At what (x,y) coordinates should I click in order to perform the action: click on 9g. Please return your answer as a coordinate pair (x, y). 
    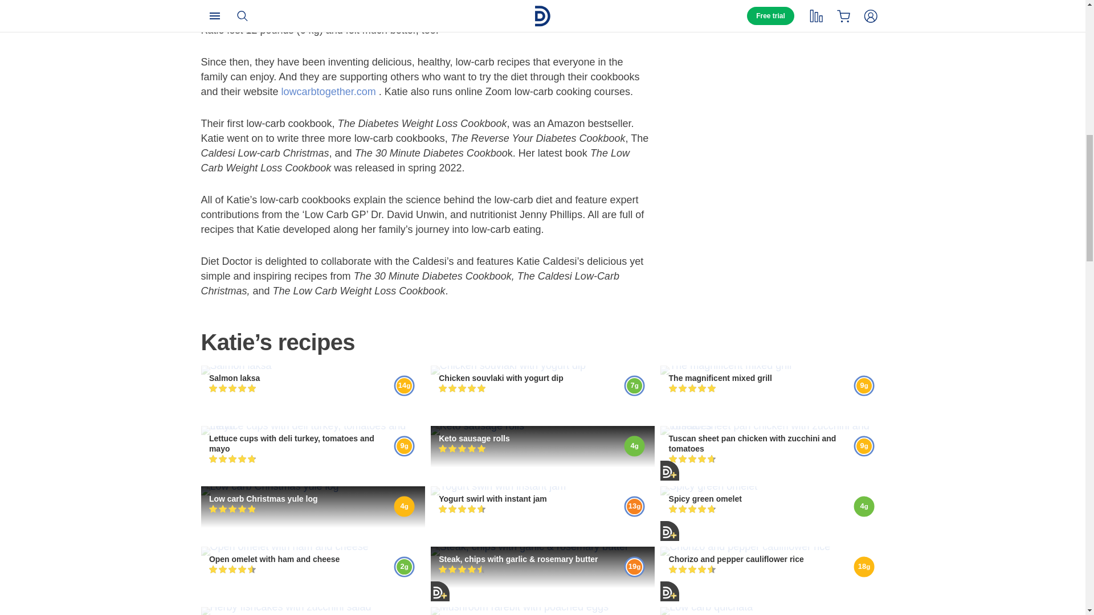
    Looking at the image, I should click on (404, 446).